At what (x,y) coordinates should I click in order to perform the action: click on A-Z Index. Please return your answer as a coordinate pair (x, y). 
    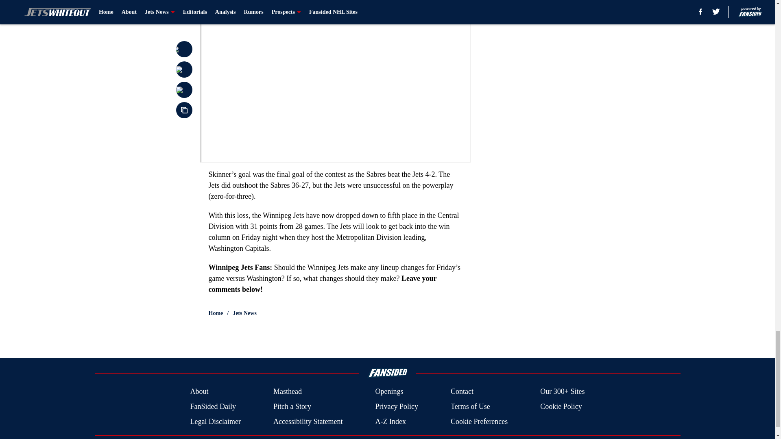
    Looking at the image, I should click on (390, 421).